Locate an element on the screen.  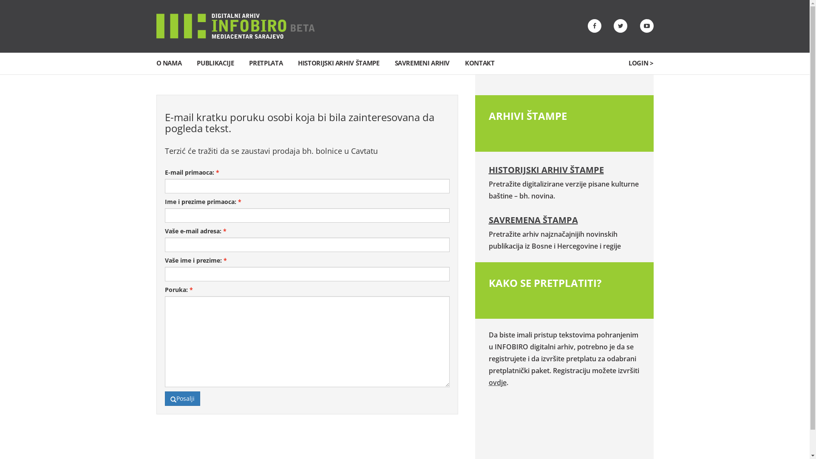
LOGIN > is located at coordinates (641, 63).